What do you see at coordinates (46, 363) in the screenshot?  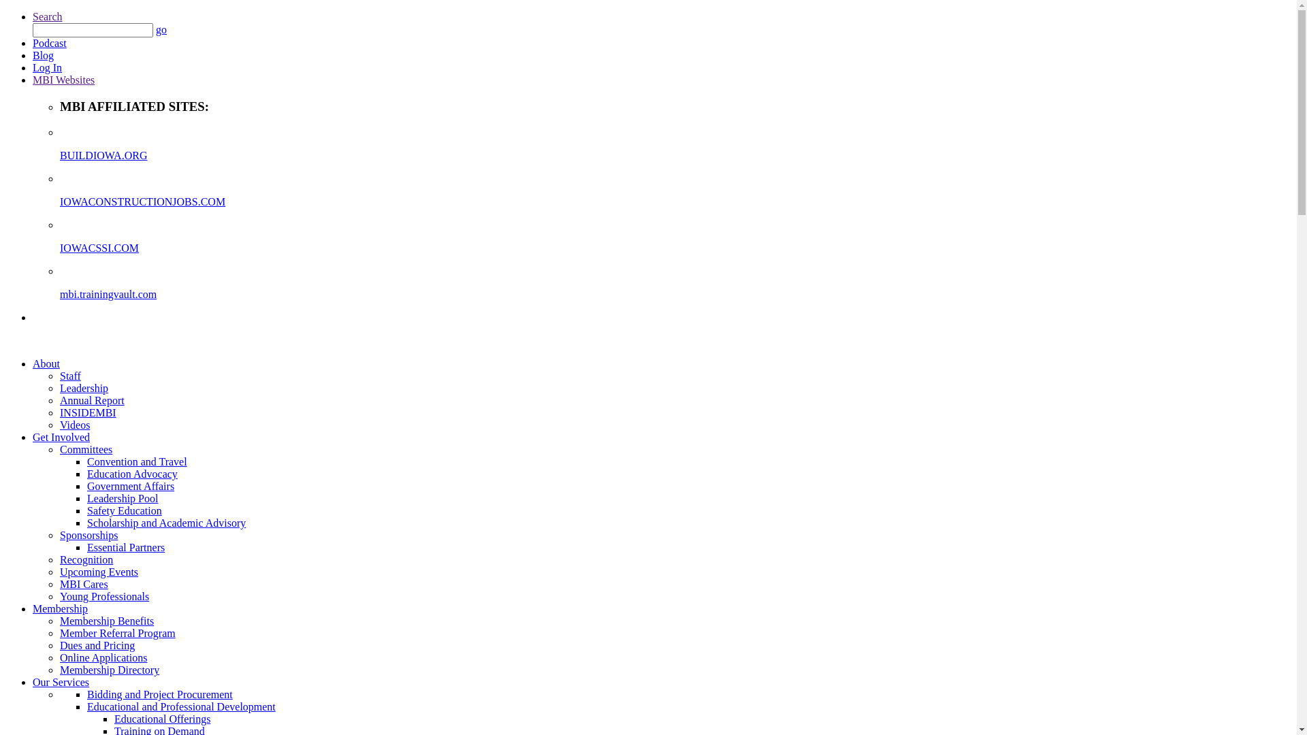 I see `About` at bounding box center [46, 363].